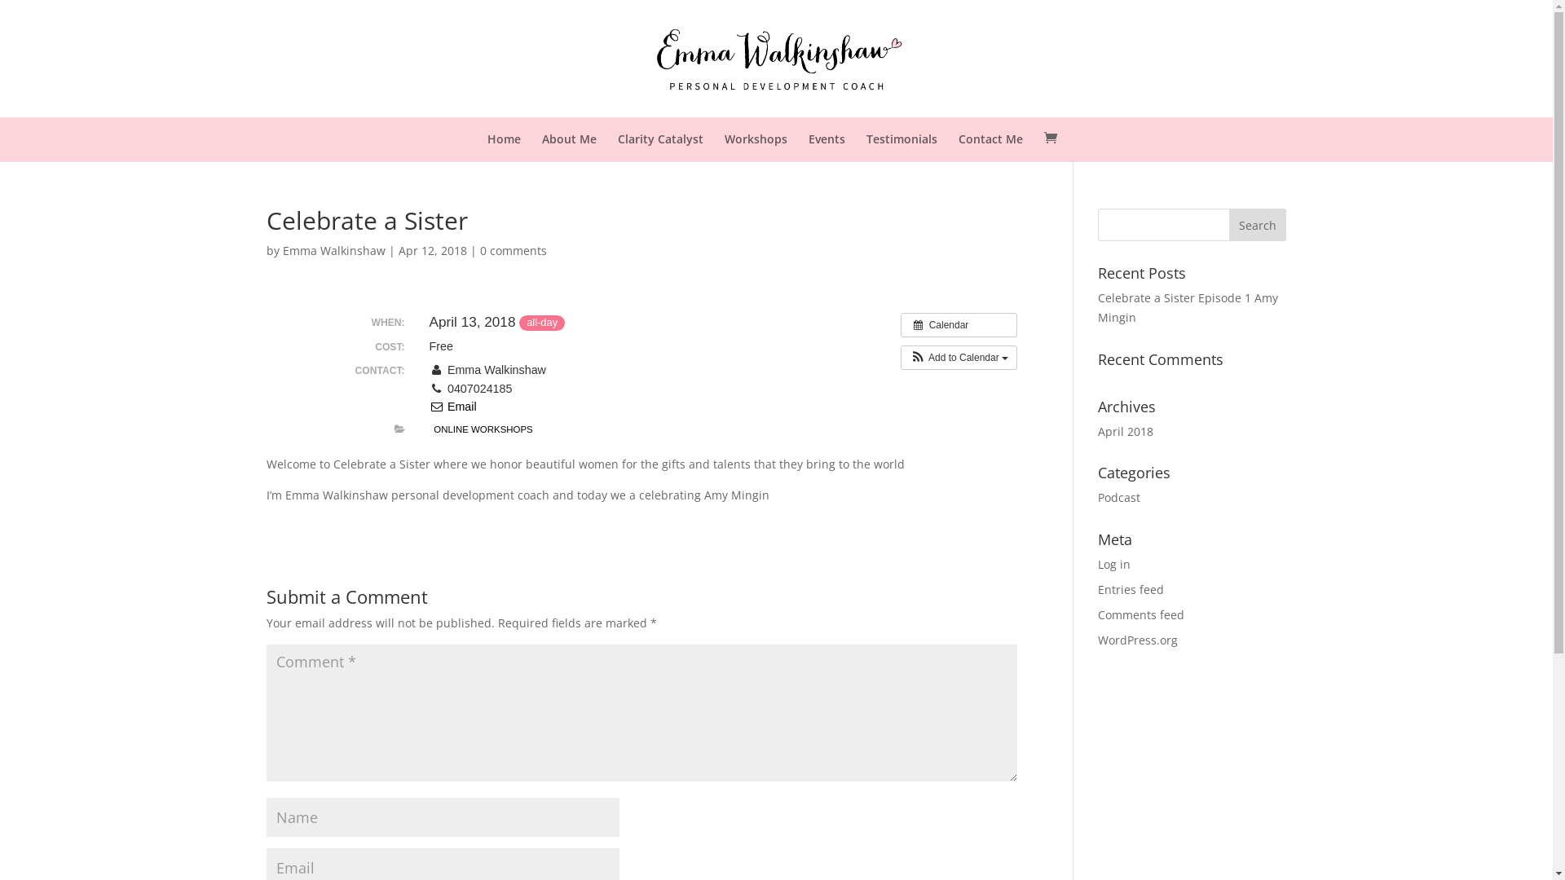  What do you see at coordinates (1119, 497) in the screenshot?
I see `Podcast` at bounding box center [1119, 497].